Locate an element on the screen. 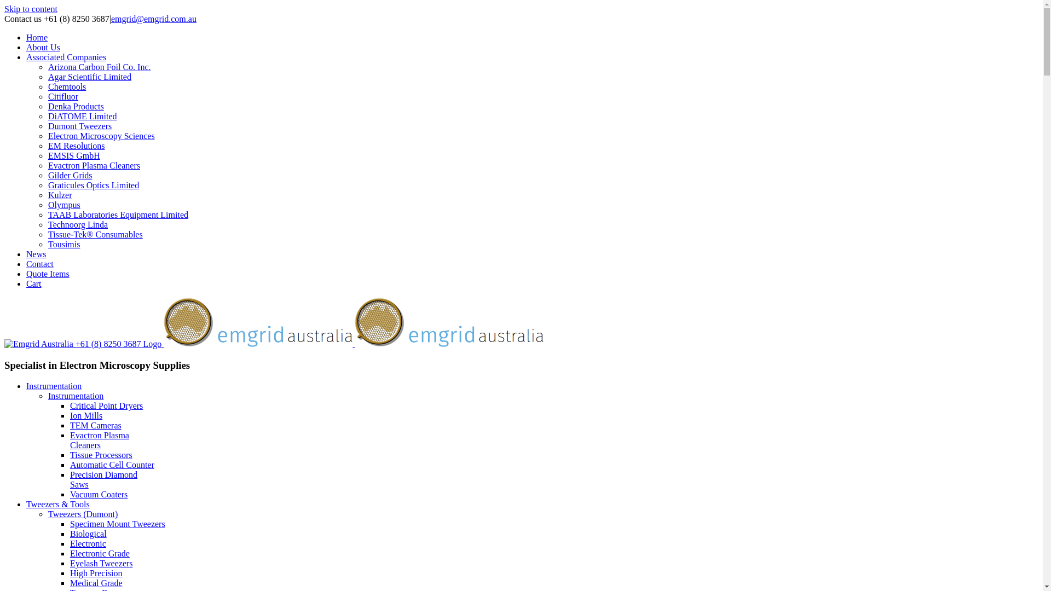 This screenshot has height=591, width=1051. EMSIS GmbH is located at coordinates (74, 155).